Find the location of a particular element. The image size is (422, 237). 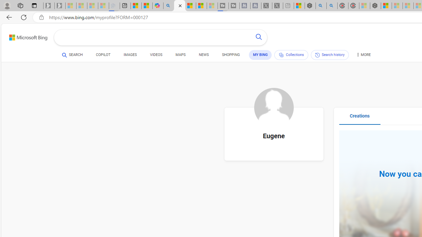

NEWS is located at coordinates (204, 56).